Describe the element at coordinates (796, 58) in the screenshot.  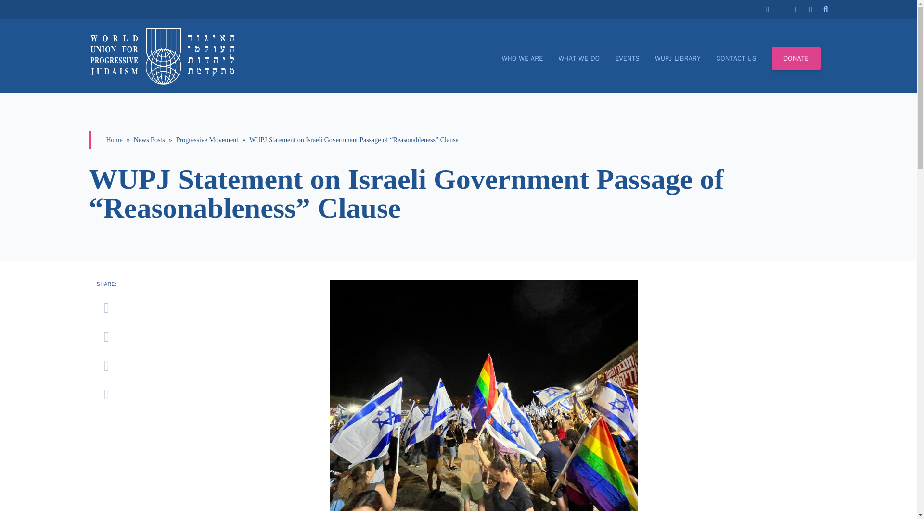
I see `DONATE` at that location.